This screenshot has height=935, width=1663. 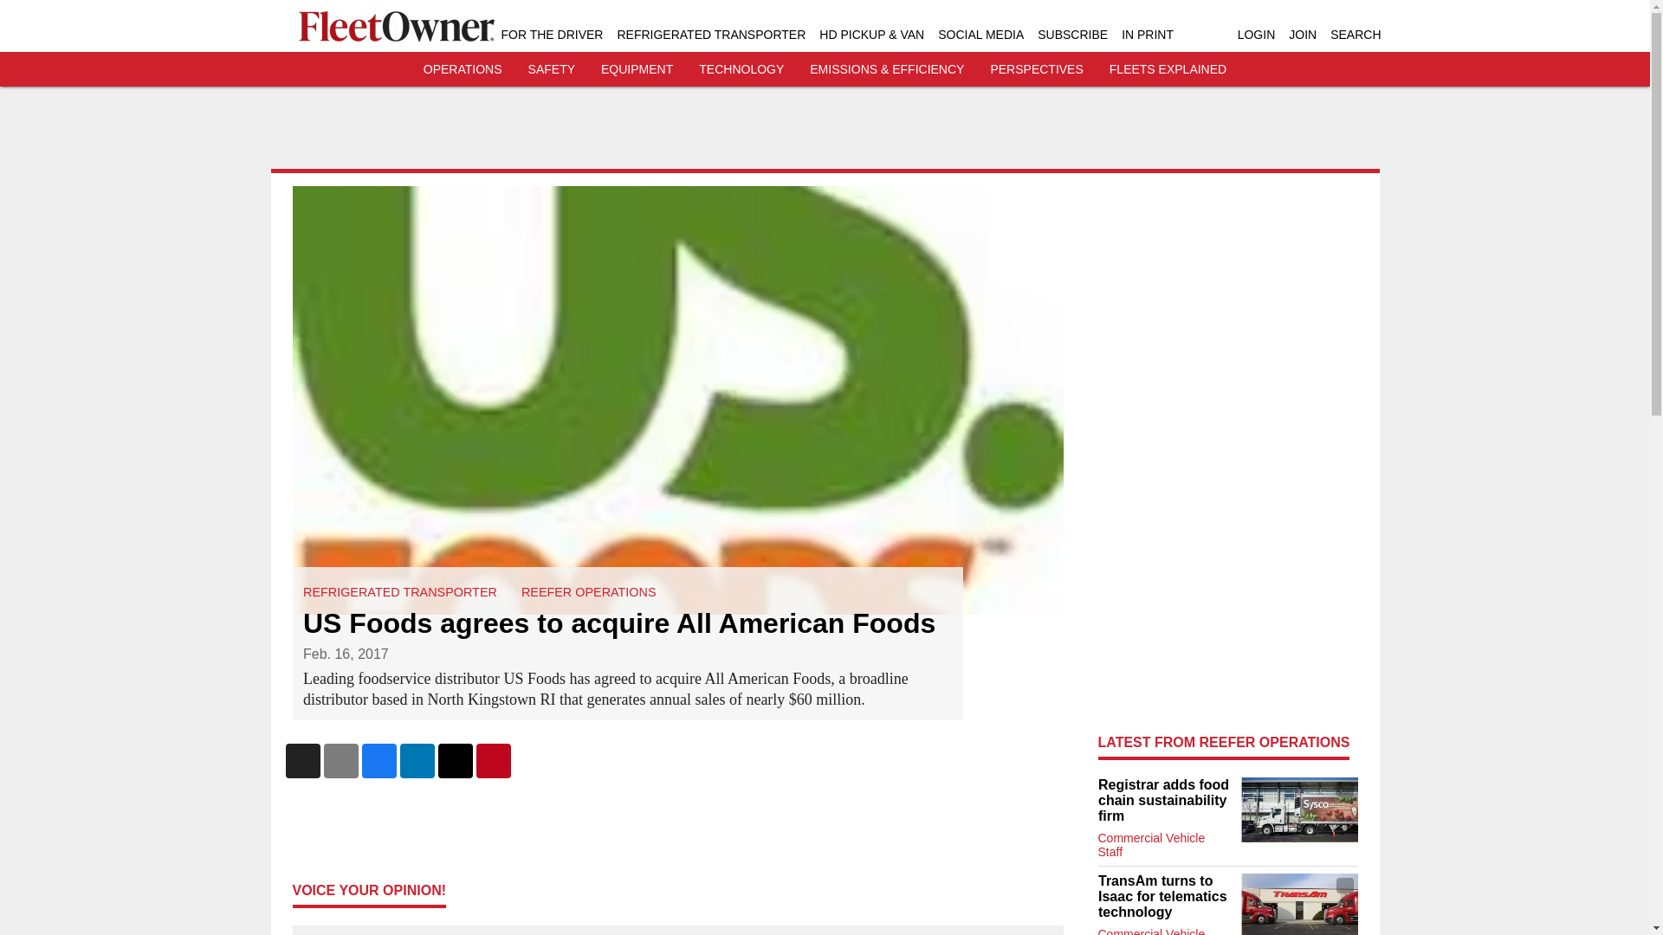 I want to click on IN PRINT, so click(x=1147, y=35).